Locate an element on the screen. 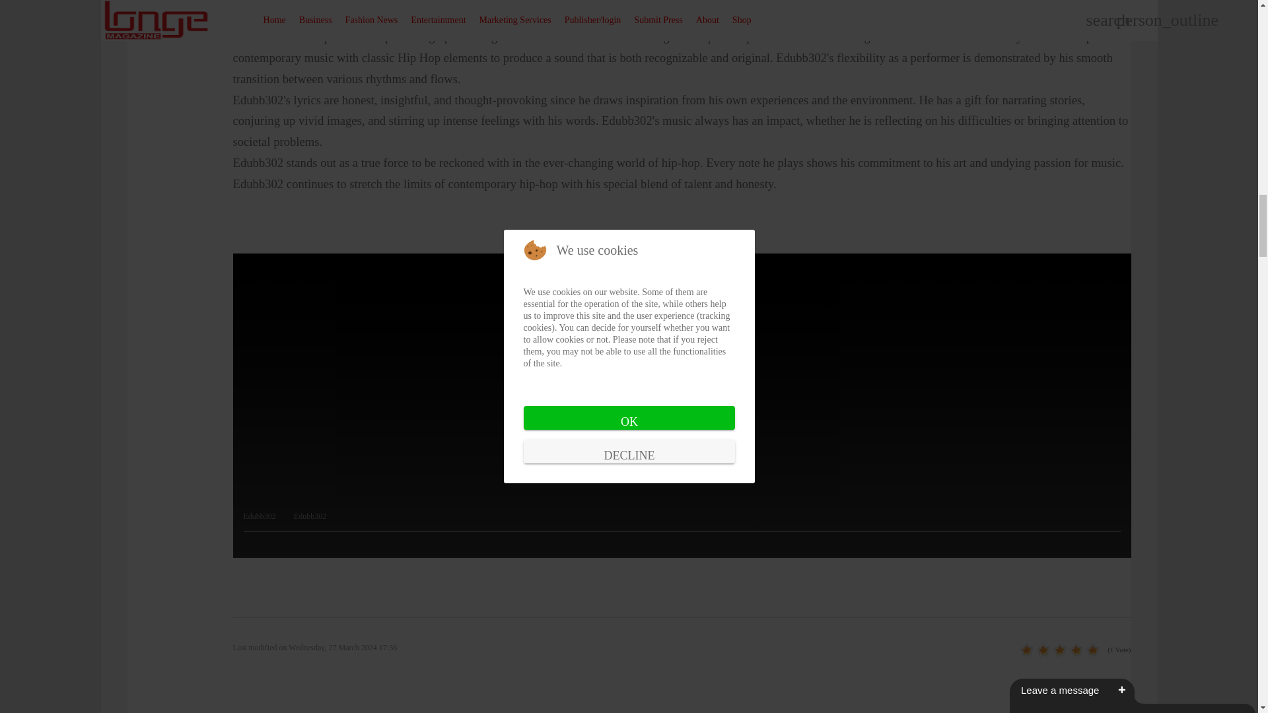  1 star out of 5 is located at coordinates (1026, 651).